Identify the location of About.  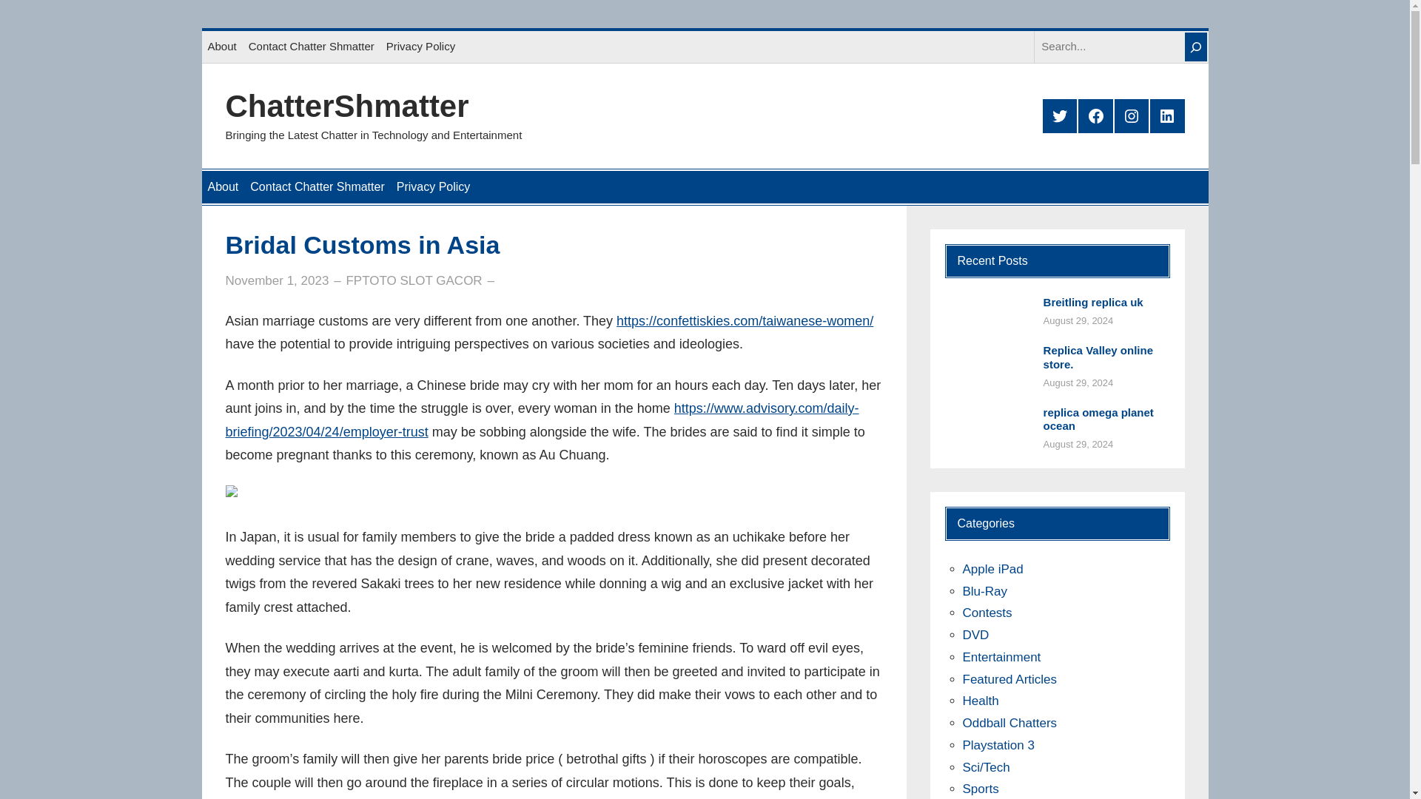
(223, 187).